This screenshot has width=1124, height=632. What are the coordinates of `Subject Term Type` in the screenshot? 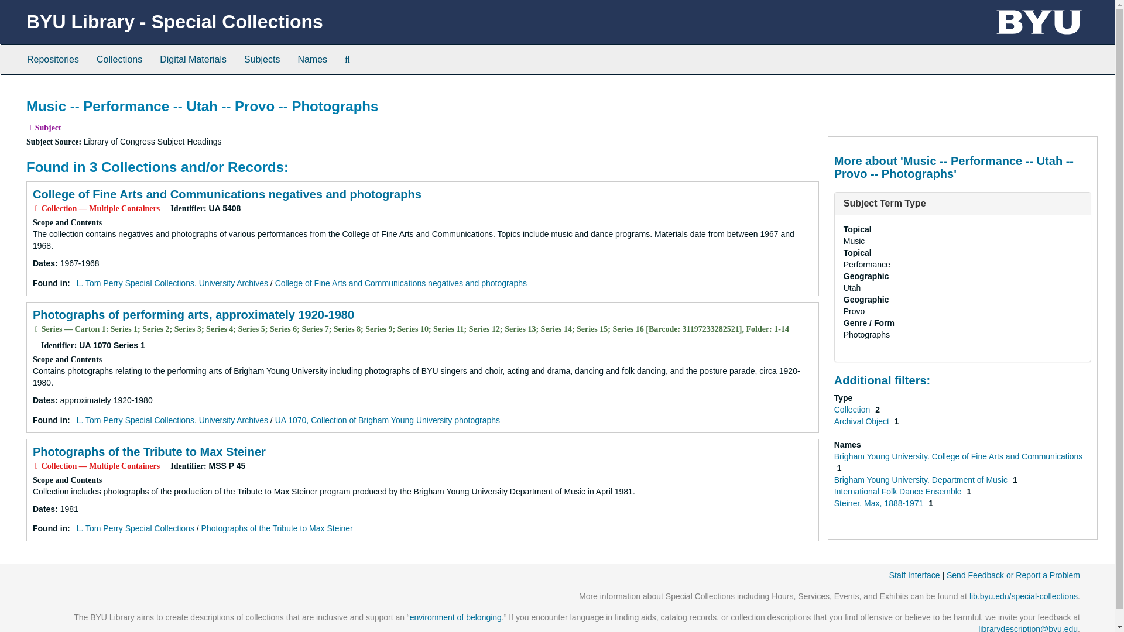 It's located at (885, 204).